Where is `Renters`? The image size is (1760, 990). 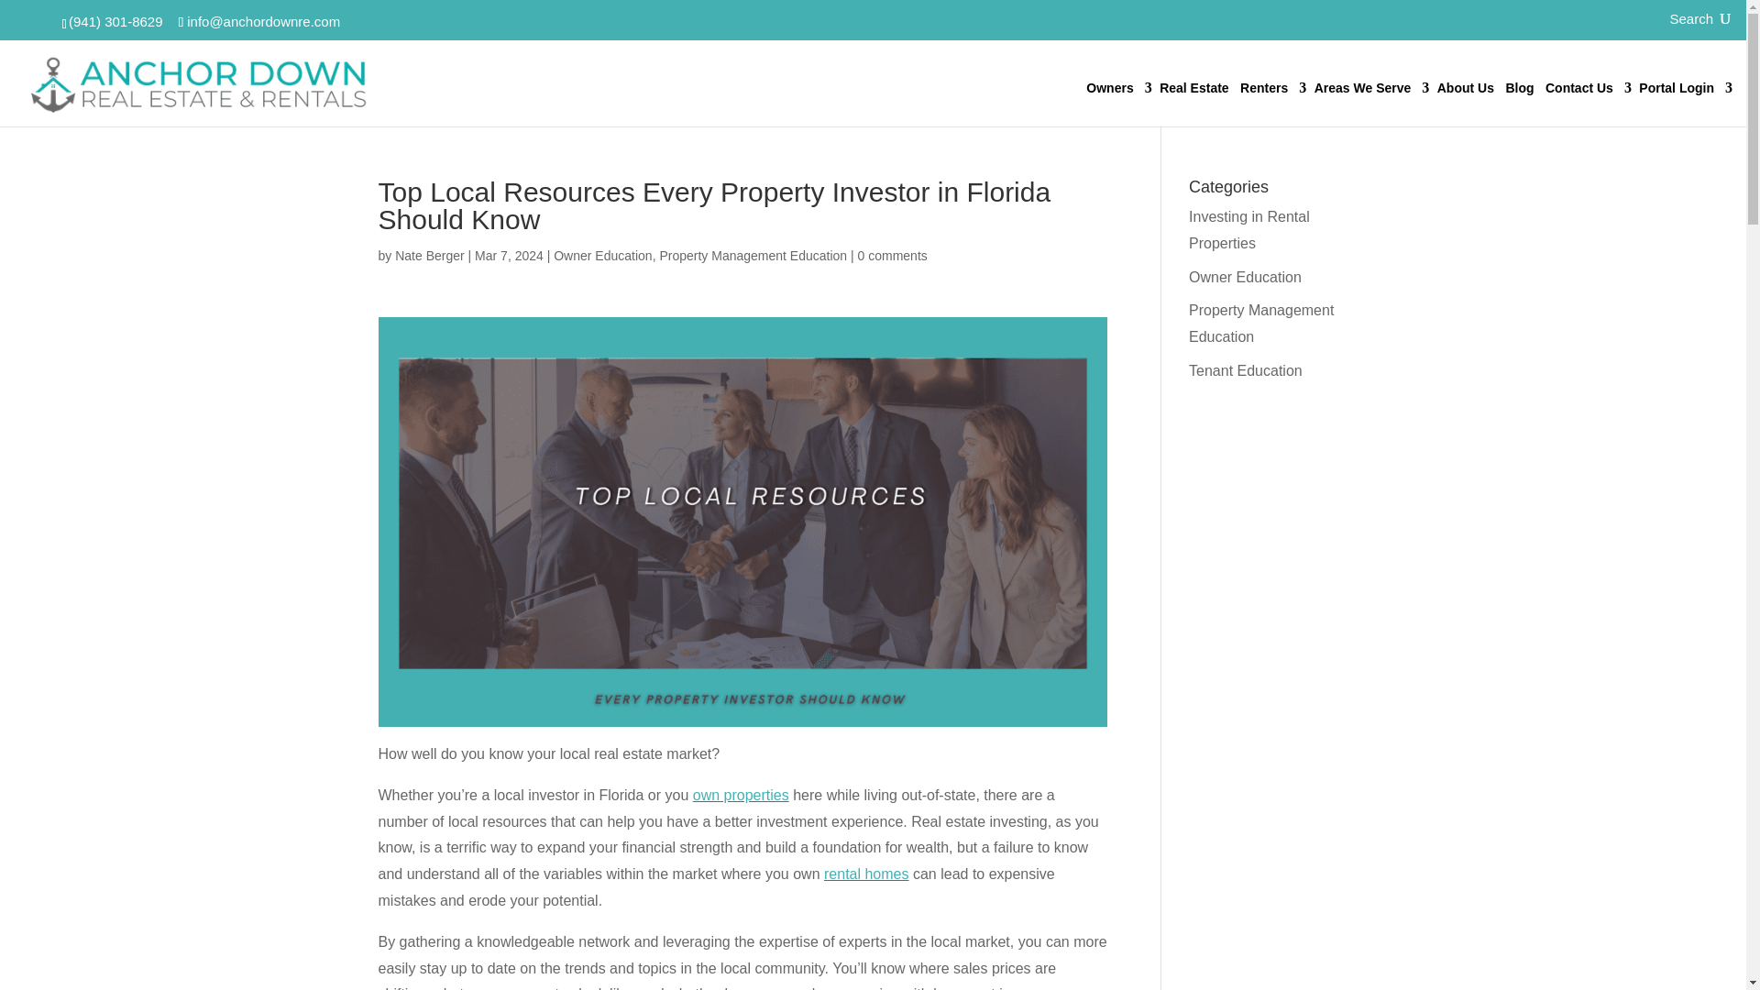 Renters is located at coordinates (1270, 98).